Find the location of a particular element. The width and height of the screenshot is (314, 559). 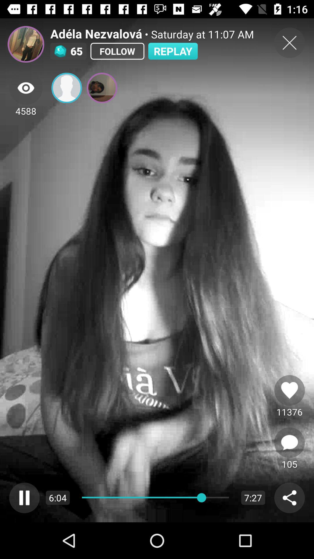

click the profile is located at coordinates (67, 88).